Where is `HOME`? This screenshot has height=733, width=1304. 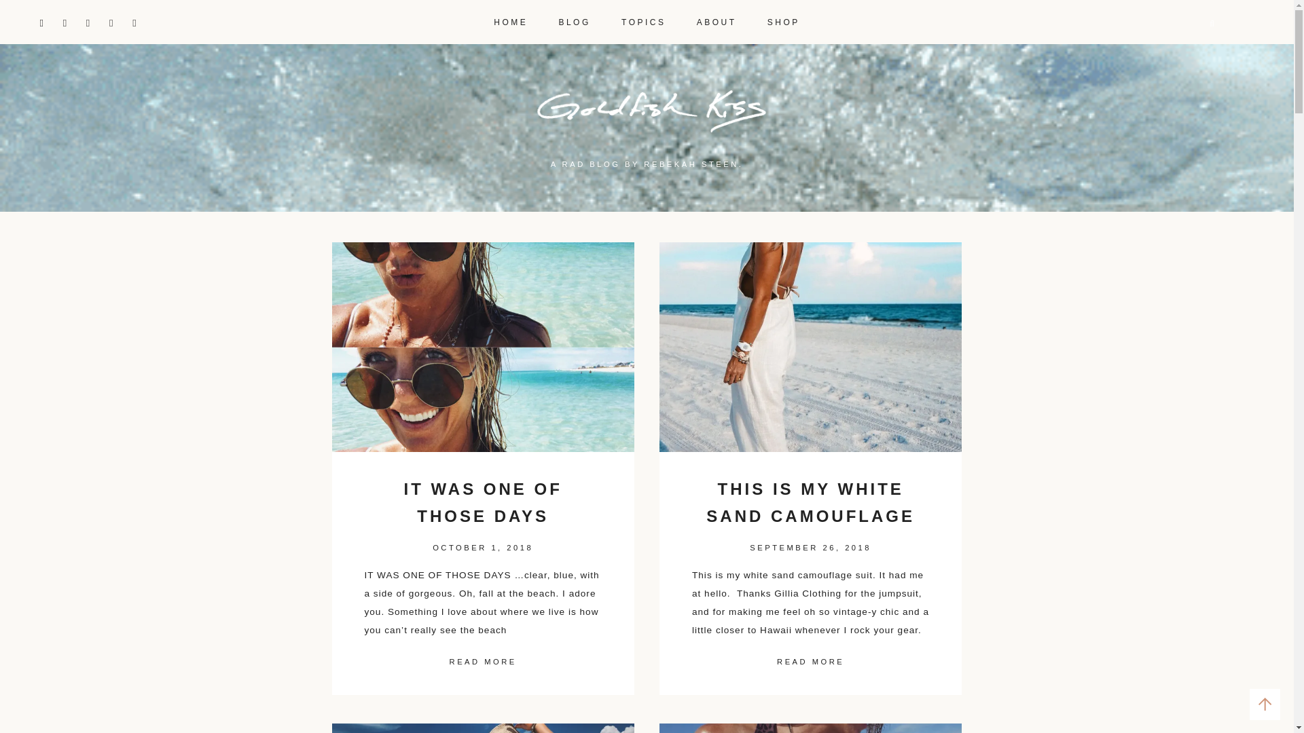 HOME is located at coordinates (511, 17).